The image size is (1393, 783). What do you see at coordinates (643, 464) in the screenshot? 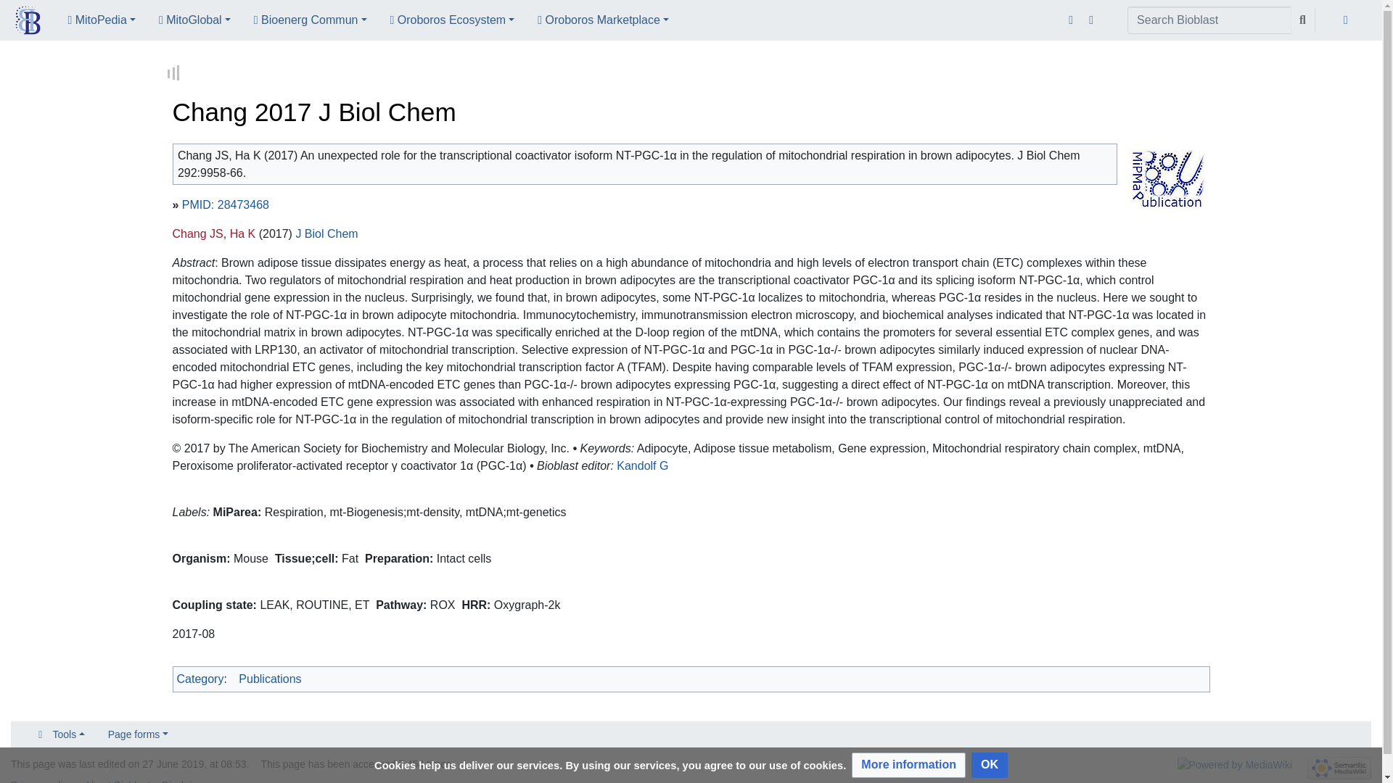
I see `Kandolf G` at bounding box center [643, 464].